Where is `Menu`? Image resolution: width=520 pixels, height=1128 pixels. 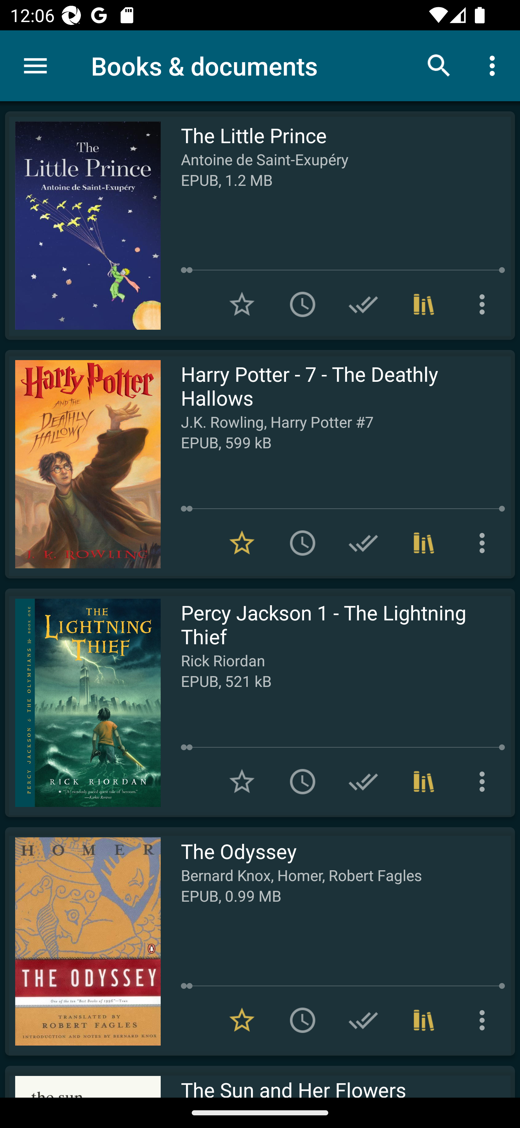
Menu is located at coordinates (35, 66).